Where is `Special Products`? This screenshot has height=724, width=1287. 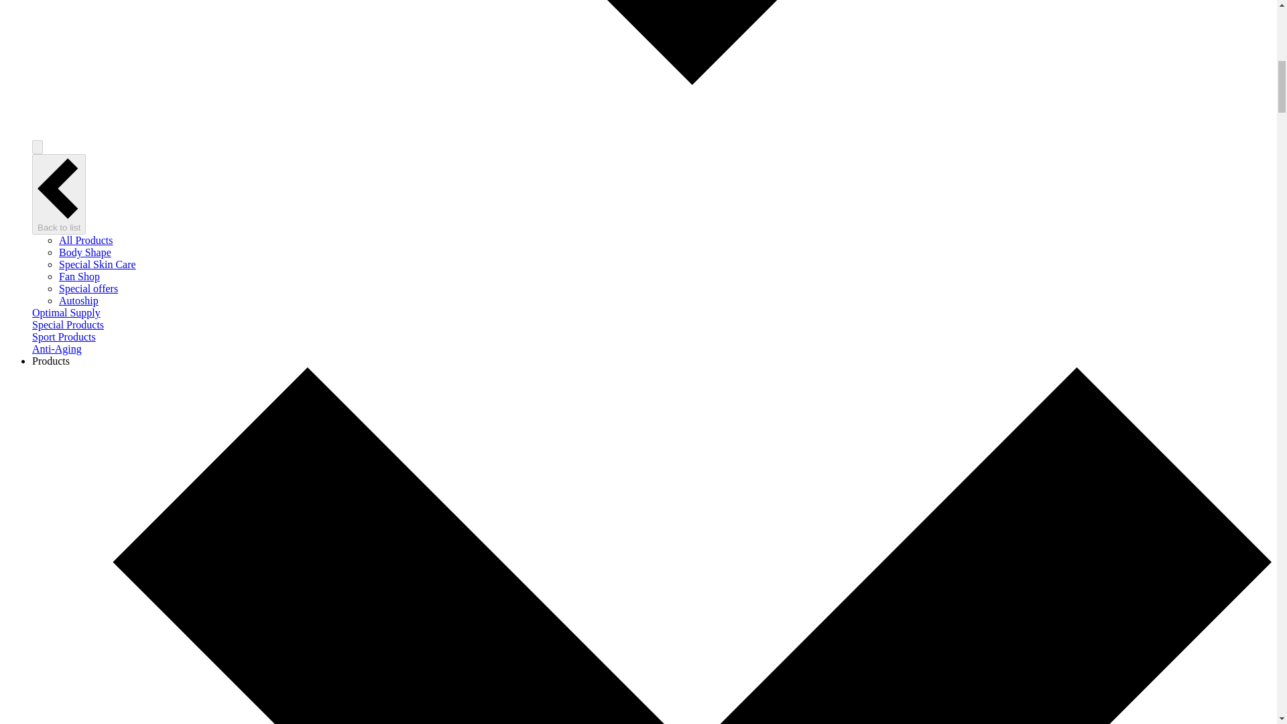
Special Products is located at coordinates (68, 324).